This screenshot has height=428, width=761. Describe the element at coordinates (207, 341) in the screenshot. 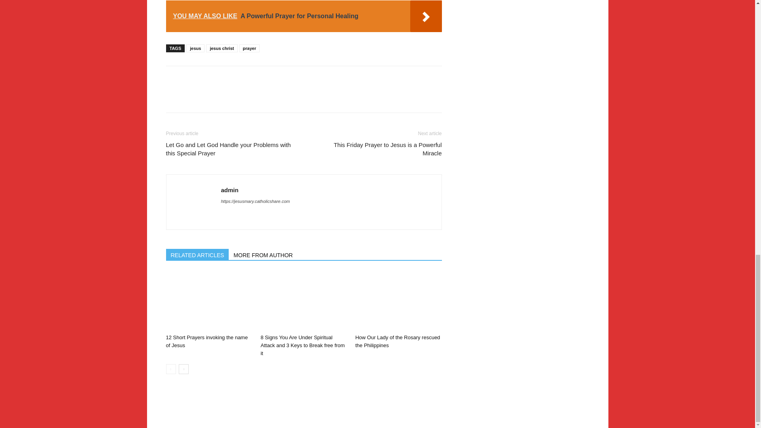

I see `12 Short Prayers invoking the name of Jesus` at that location.